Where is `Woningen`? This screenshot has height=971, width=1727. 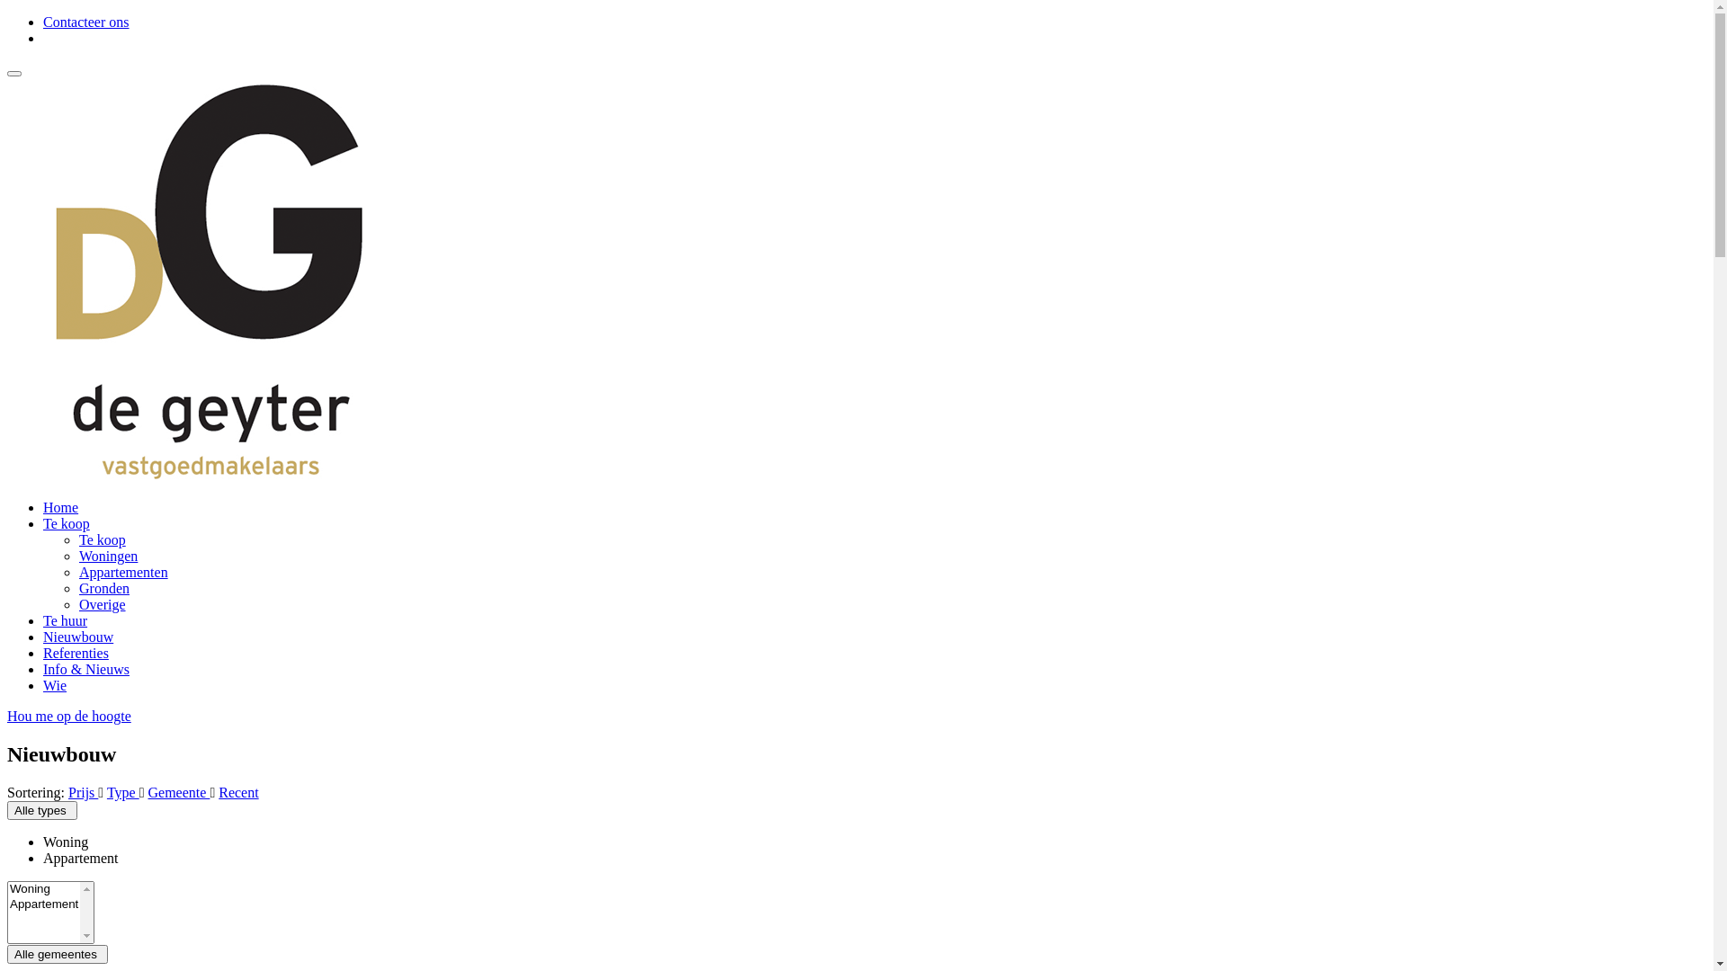 Woningen is located at coordinates (108, 556).